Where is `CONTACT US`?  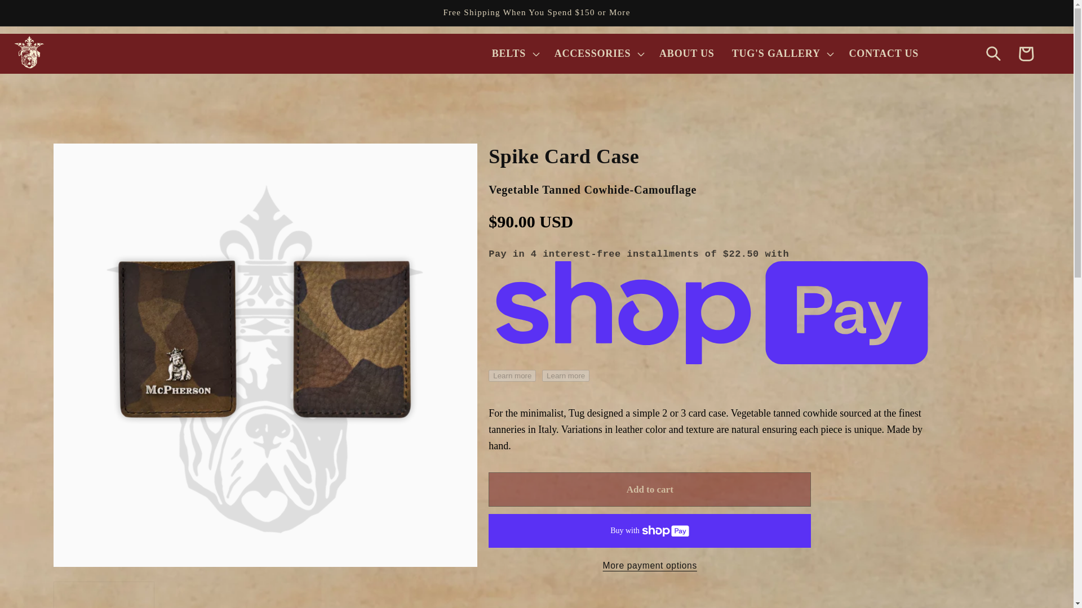
CONTACT US is located at coordinates (884, 54).